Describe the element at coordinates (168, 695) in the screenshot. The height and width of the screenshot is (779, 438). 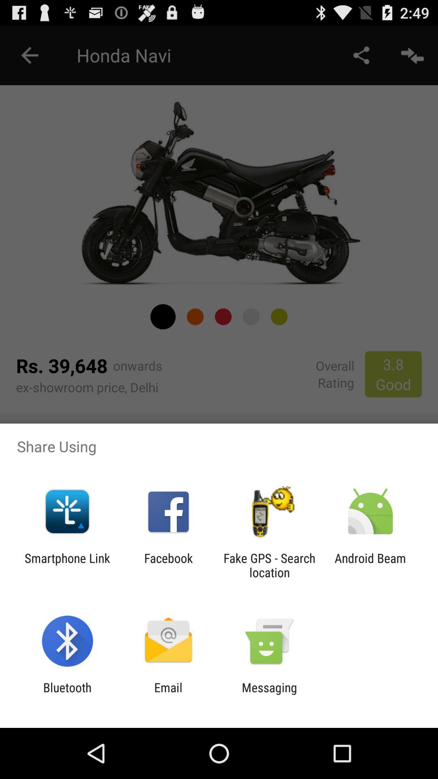
I see `tap the app to the right of the bluetooth` at that location.